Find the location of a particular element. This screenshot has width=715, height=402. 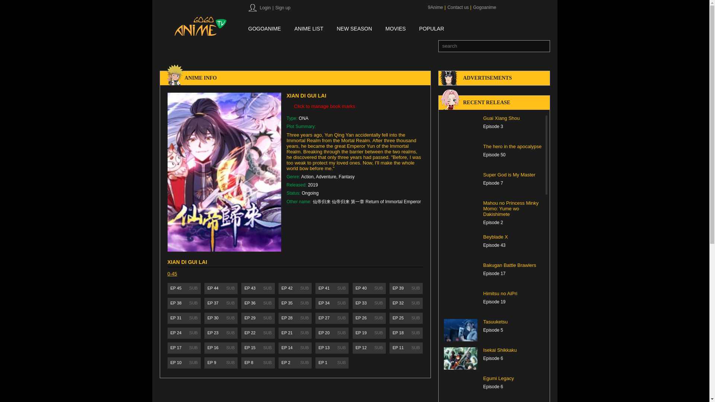

POPULAR is located at coordinates (431, 29).